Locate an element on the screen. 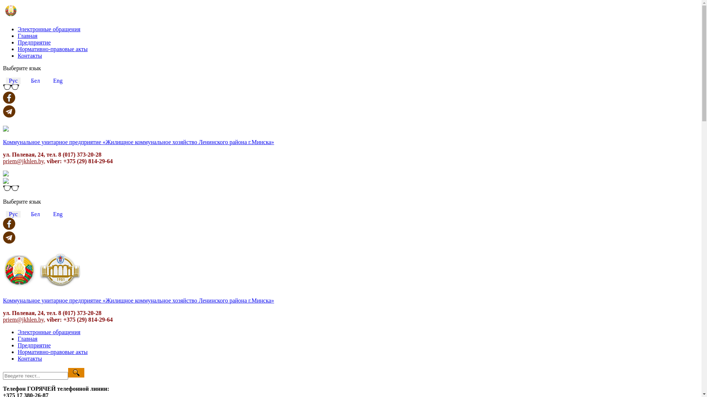 This screenshot has height=397, width=707. Eng is located at coordinates (58, 81).